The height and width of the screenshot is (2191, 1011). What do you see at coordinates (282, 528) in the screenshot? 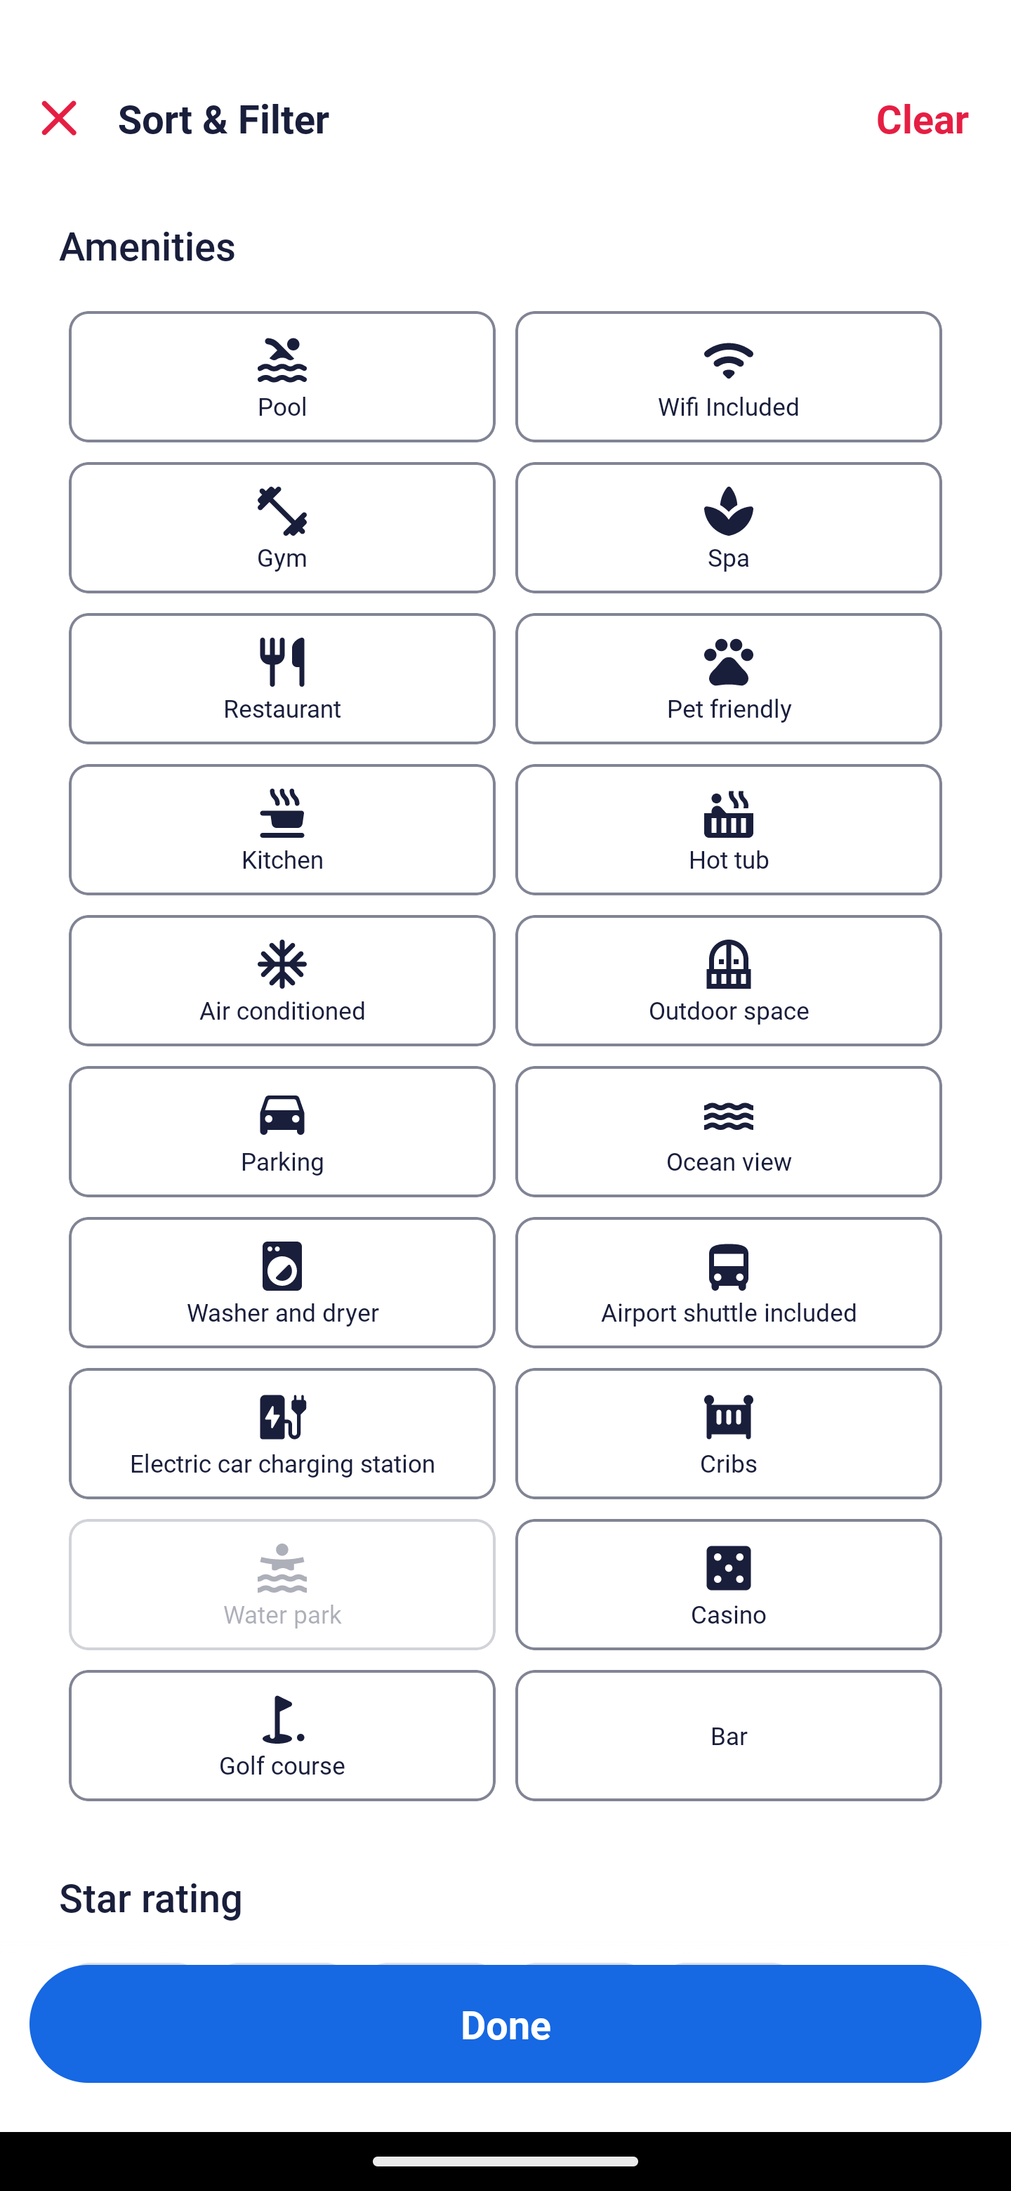
I see `Gym` at bounding box center [282, 528].